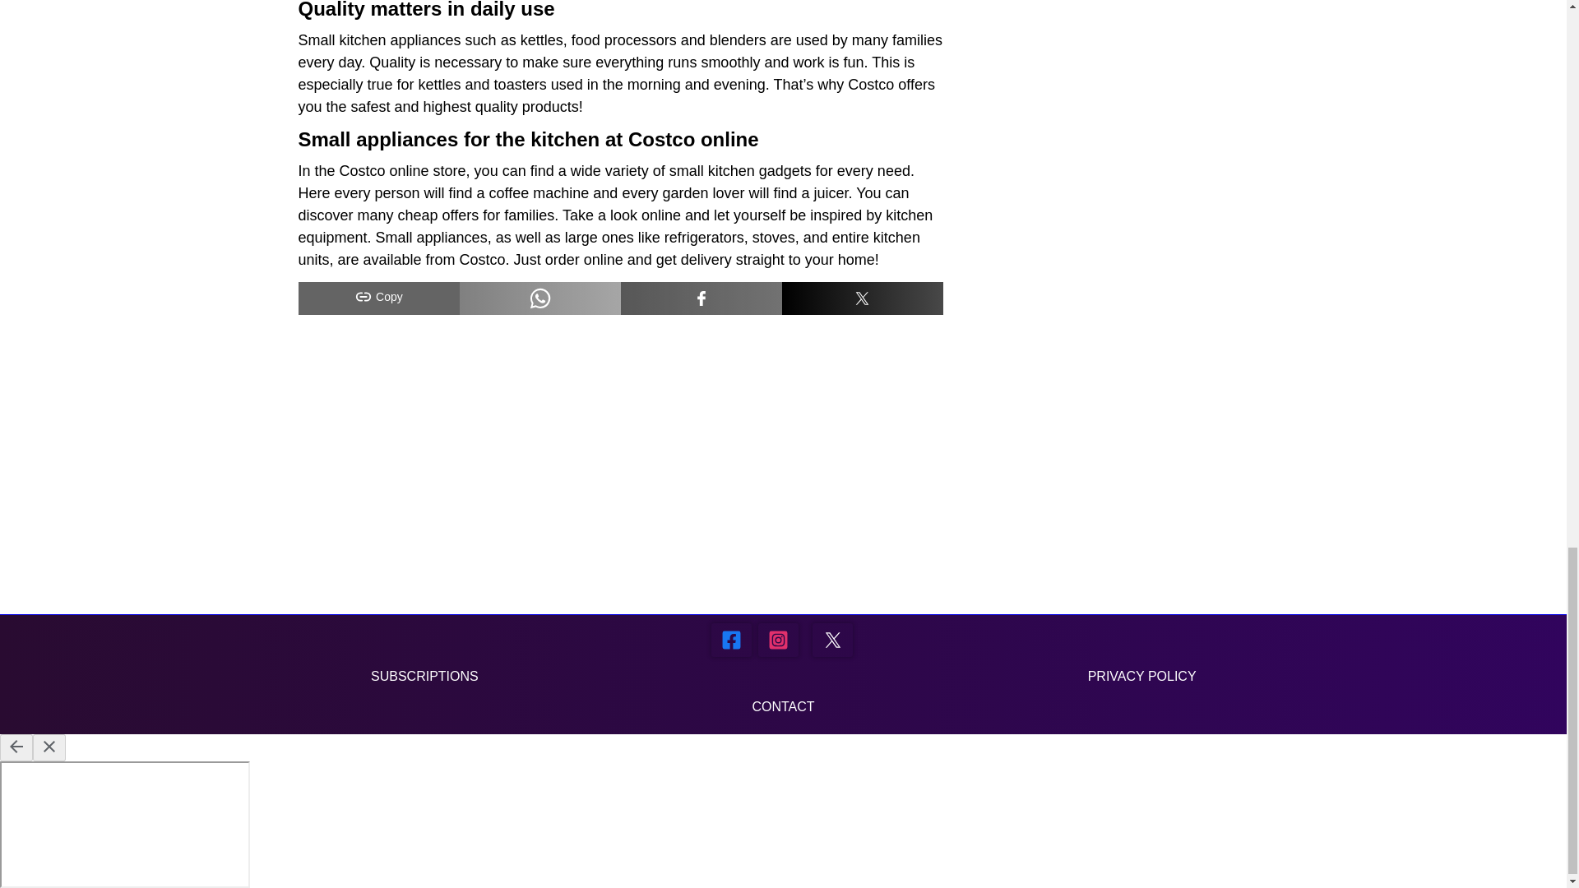 The width and height of the screenshot is (1579, 888). What do you see at coordinates (701, 298) in the screenshot?
I see `Share on Facebook` at bounding box center [701, 298].